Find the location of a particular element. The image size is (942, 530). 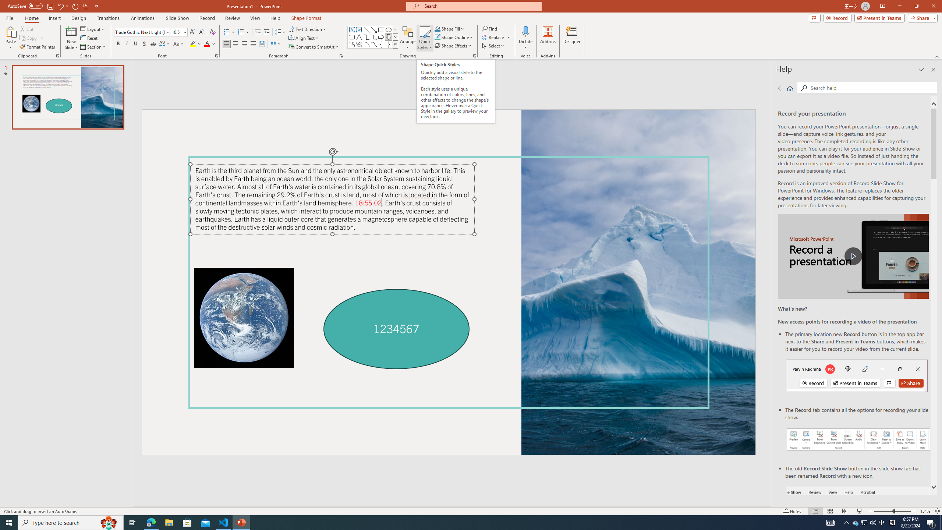

Arrange is located at coordinates (408, 38).